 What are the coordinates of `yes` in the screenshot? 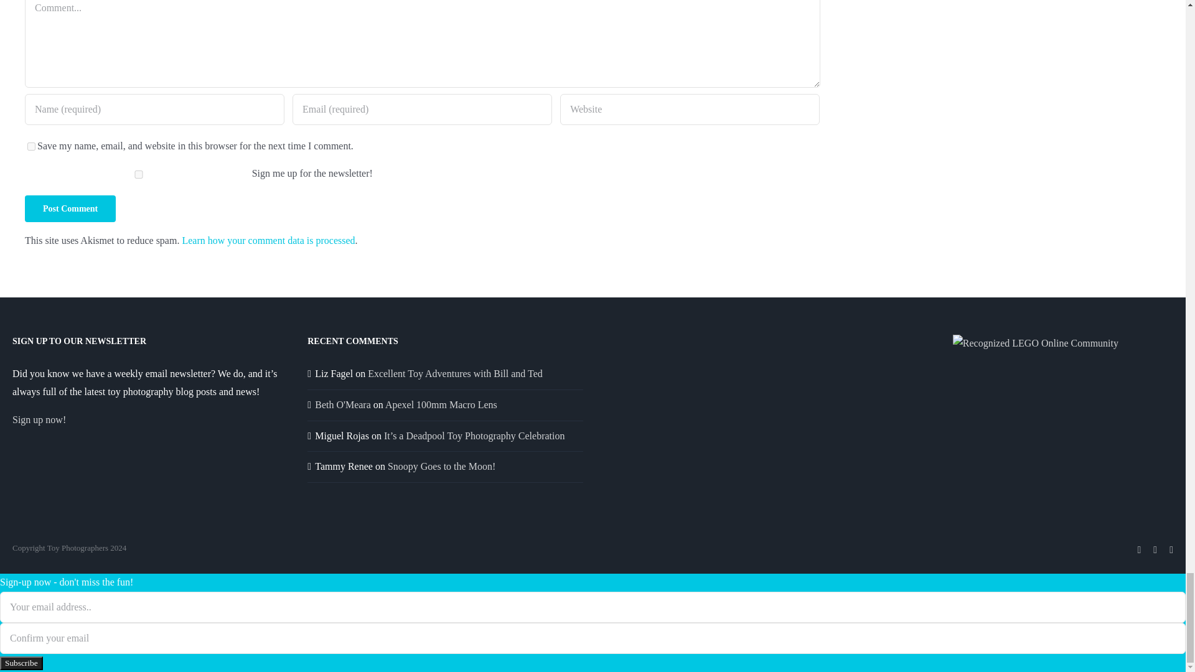 It's located at (31, 146).